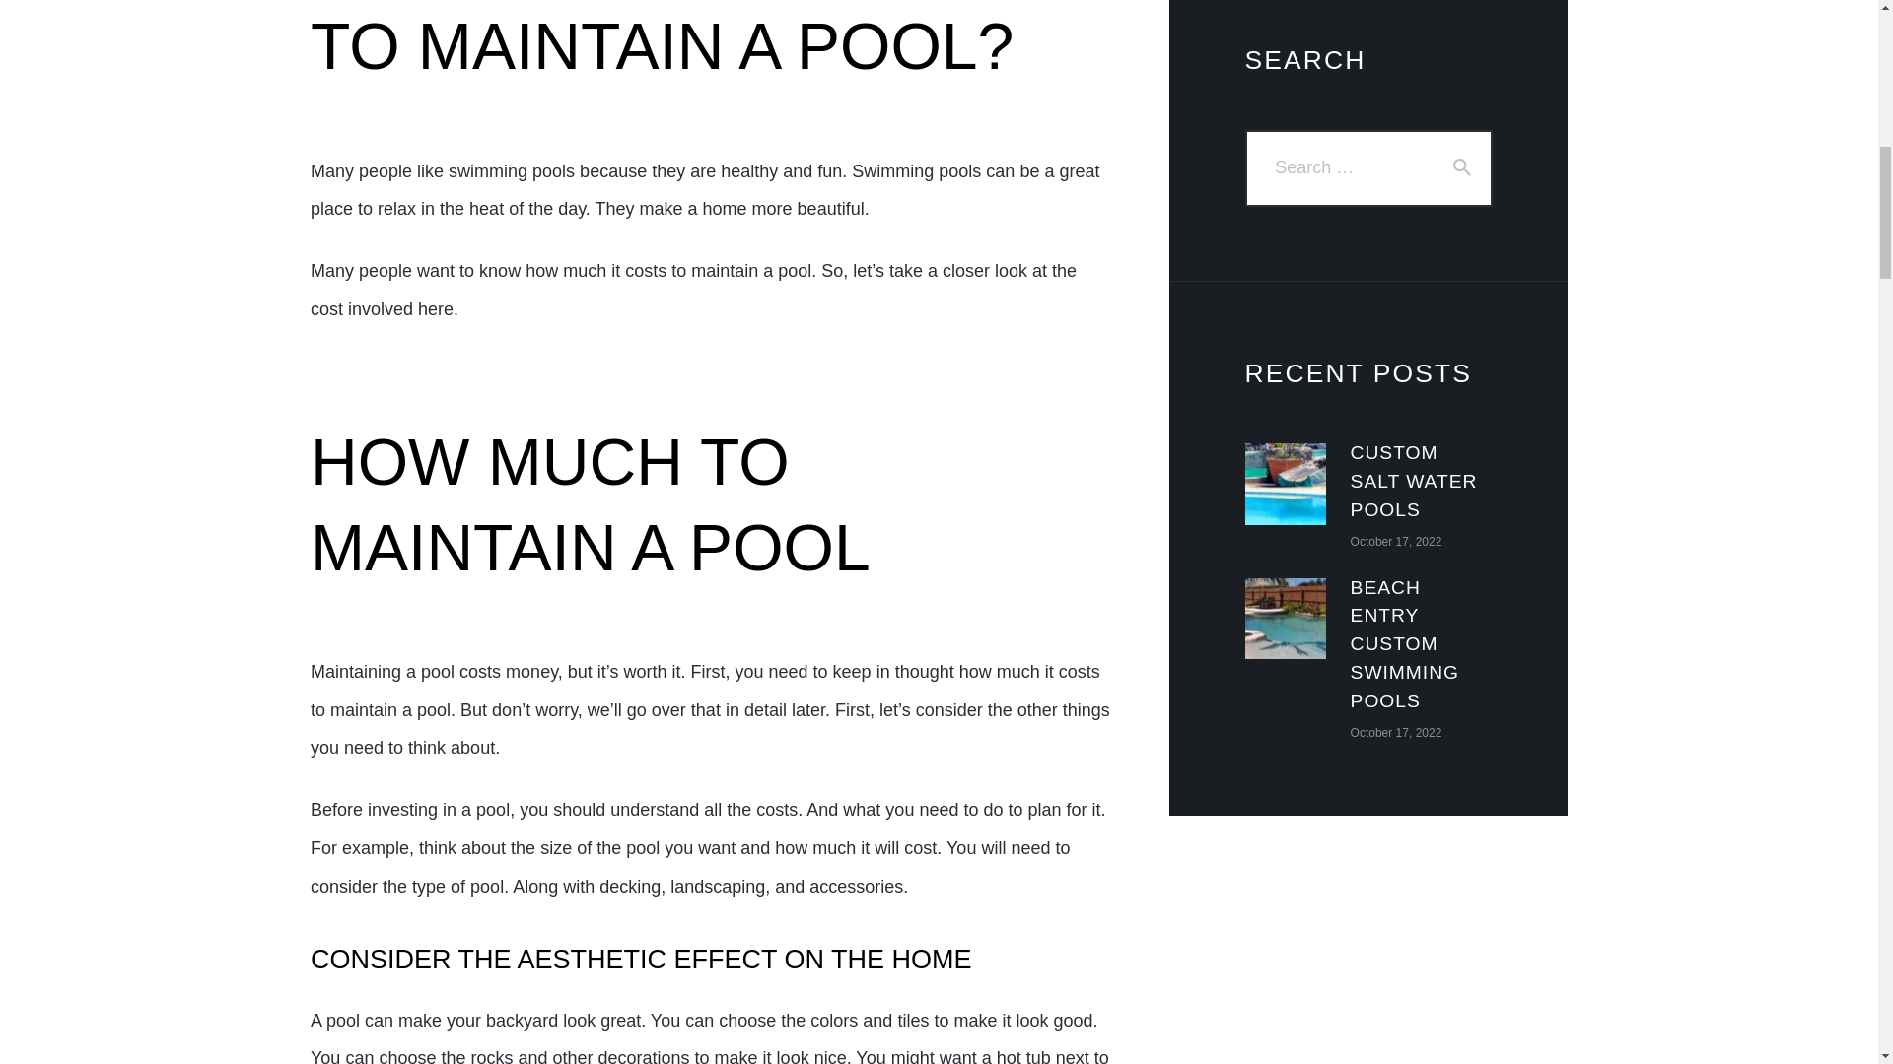 The image size is (1893, 1064). What do you see at coordinates (1422, 483) in the screenshot?
I see `CUSTOM SALT WATER POOLS` at bounding box center [1422, 483].